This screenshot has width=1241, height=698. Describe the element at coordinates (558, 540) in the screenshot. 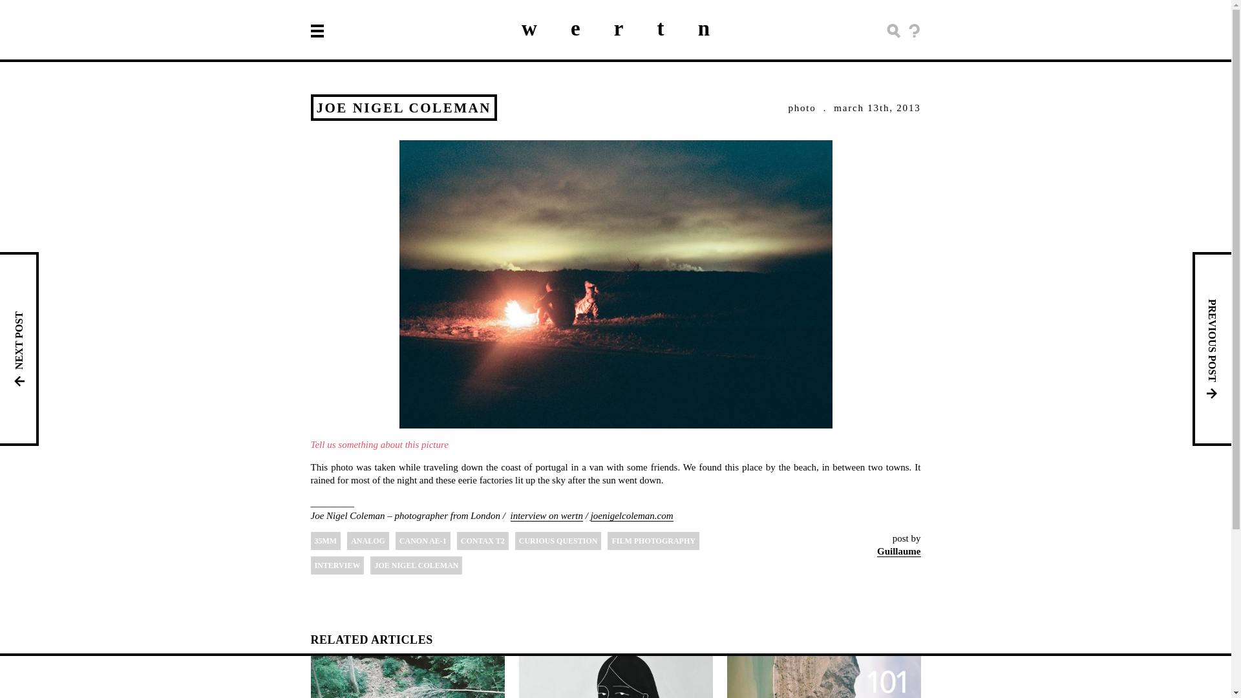

I see `CURIOUS QUESTION` at that location.